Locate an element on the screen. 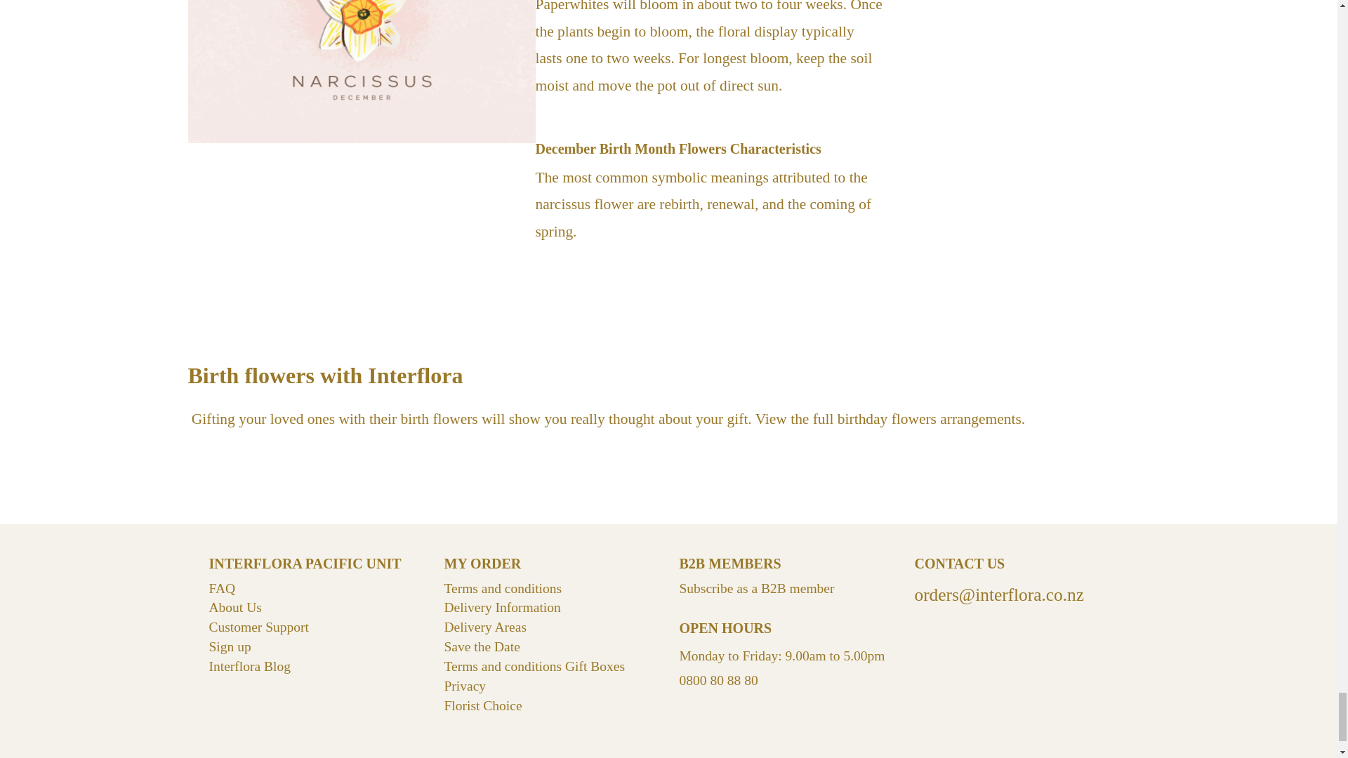 The image size is (1348, 758). Delivery Information is located at coordinates (501, 607).